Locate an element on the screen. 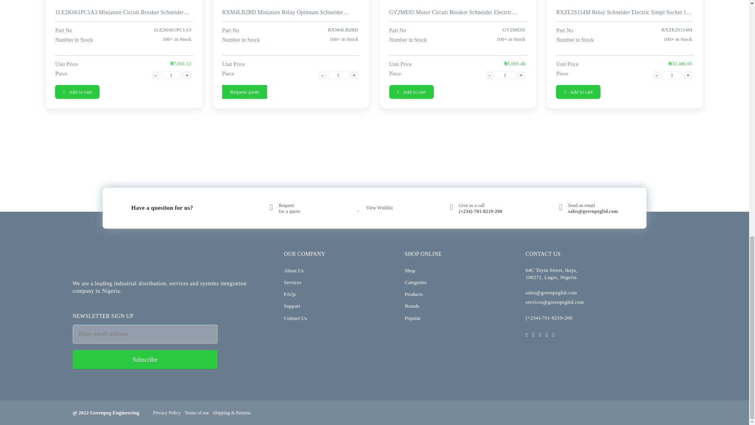 This screenshot has width=755, height=425. Qty is located at coordinates (505, 75).